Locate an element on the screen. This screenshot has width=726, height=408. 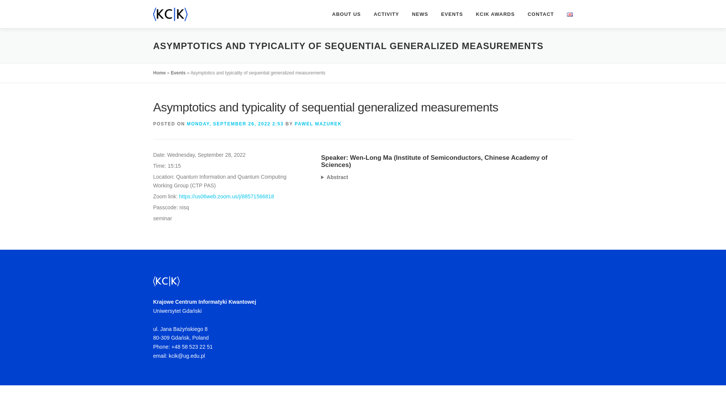
ABOUT US is located at coordinates (346, 14).